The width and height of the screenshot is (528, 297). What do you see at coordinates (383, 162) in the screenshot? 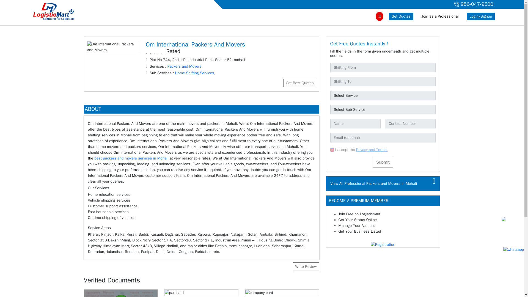
I see `Submit` at bounding box center [383, 162].